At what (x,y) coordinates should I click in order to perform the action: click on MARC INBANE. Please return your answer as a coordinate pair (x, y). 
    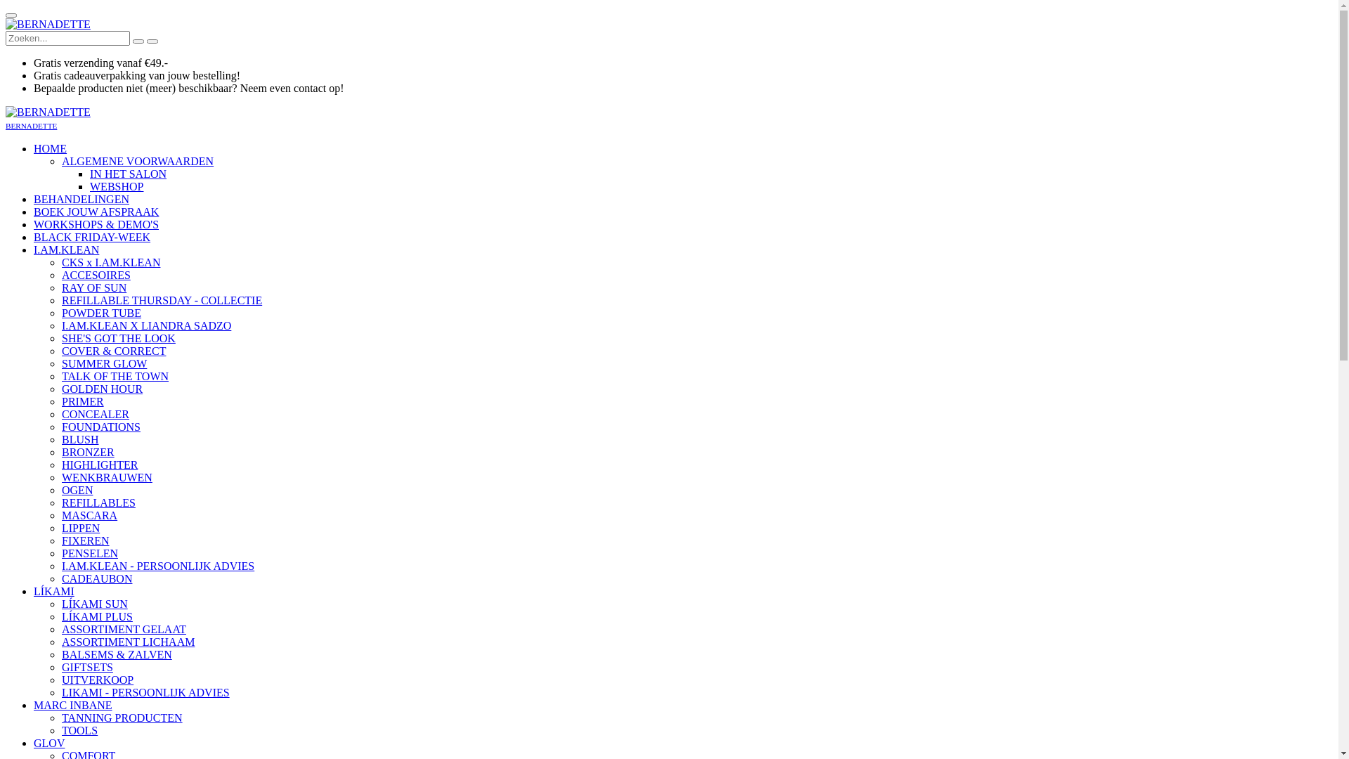
    Looking at the image, I should click on (73, 706).